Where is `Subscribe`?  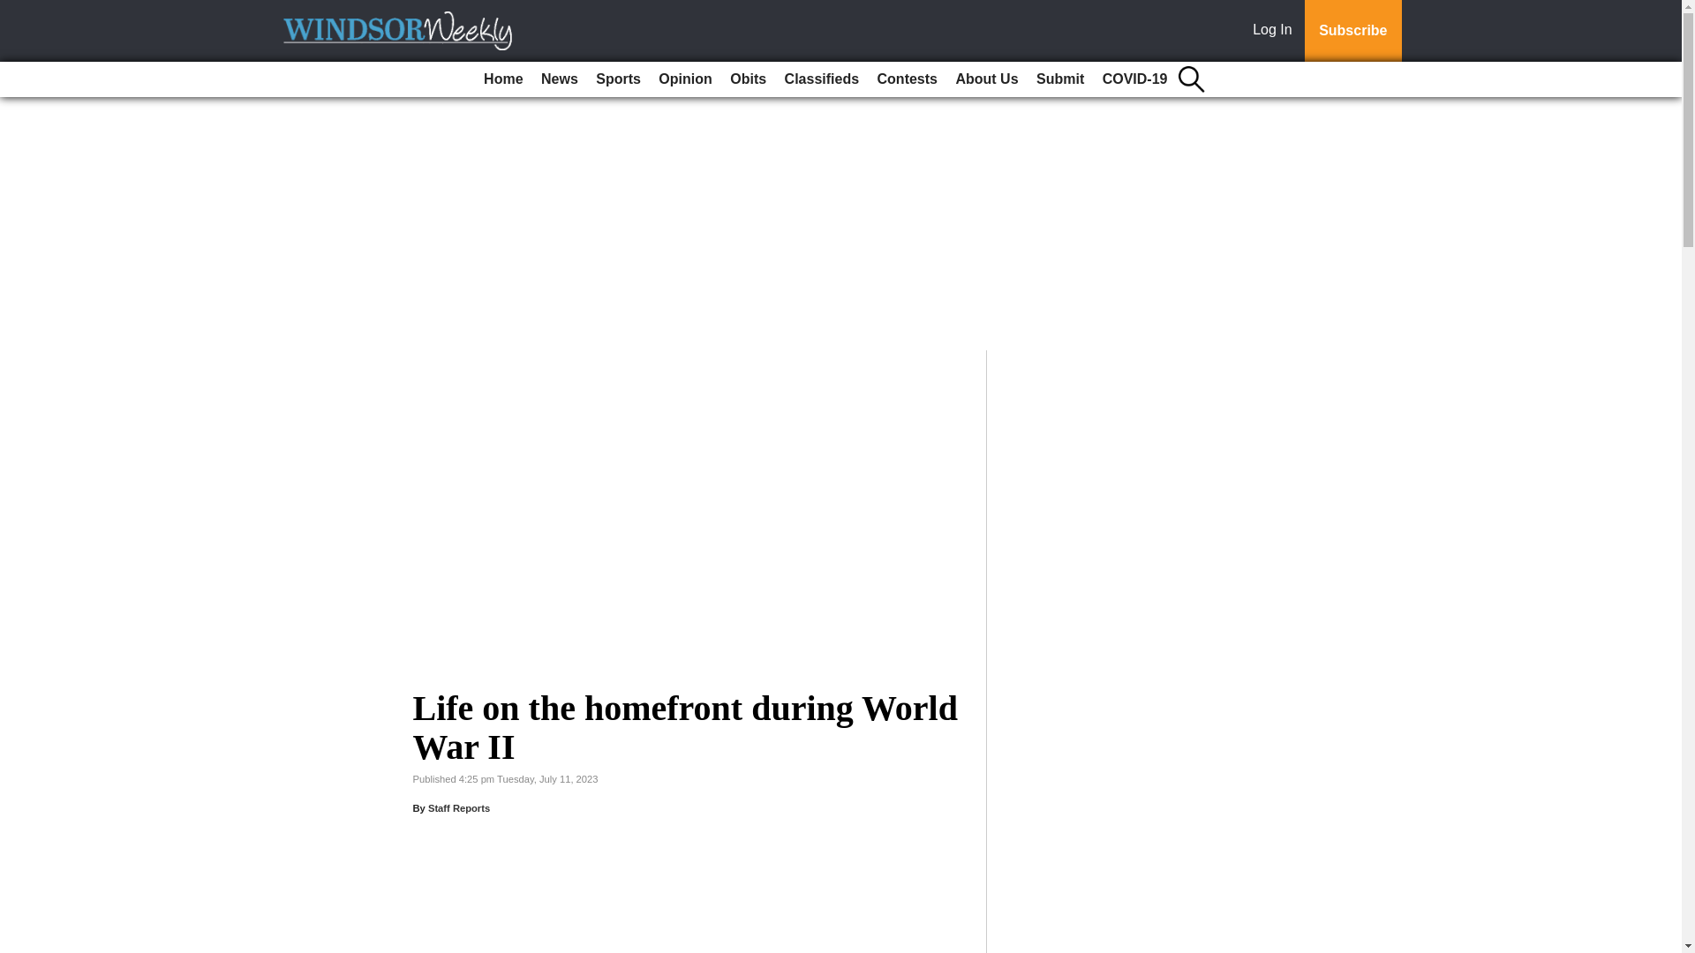 Subscribe is located at coordinates (1352, 31).